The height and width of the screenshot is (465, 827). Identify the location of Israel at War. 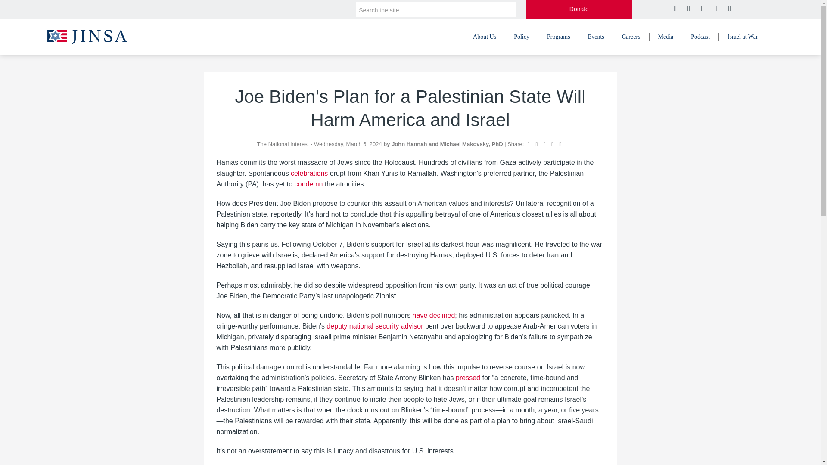
(743, 37).